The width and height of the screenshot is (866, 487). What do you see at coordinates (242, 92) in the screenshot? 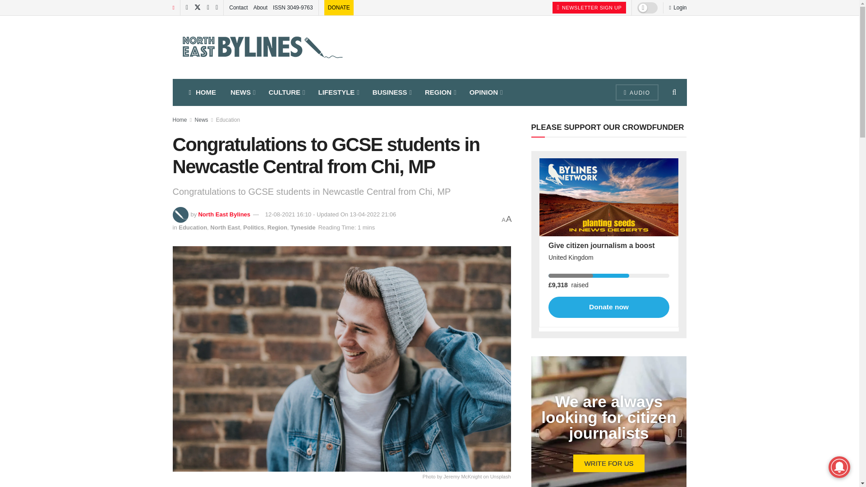
I see `NEWS` at bounding box center [242, 92].